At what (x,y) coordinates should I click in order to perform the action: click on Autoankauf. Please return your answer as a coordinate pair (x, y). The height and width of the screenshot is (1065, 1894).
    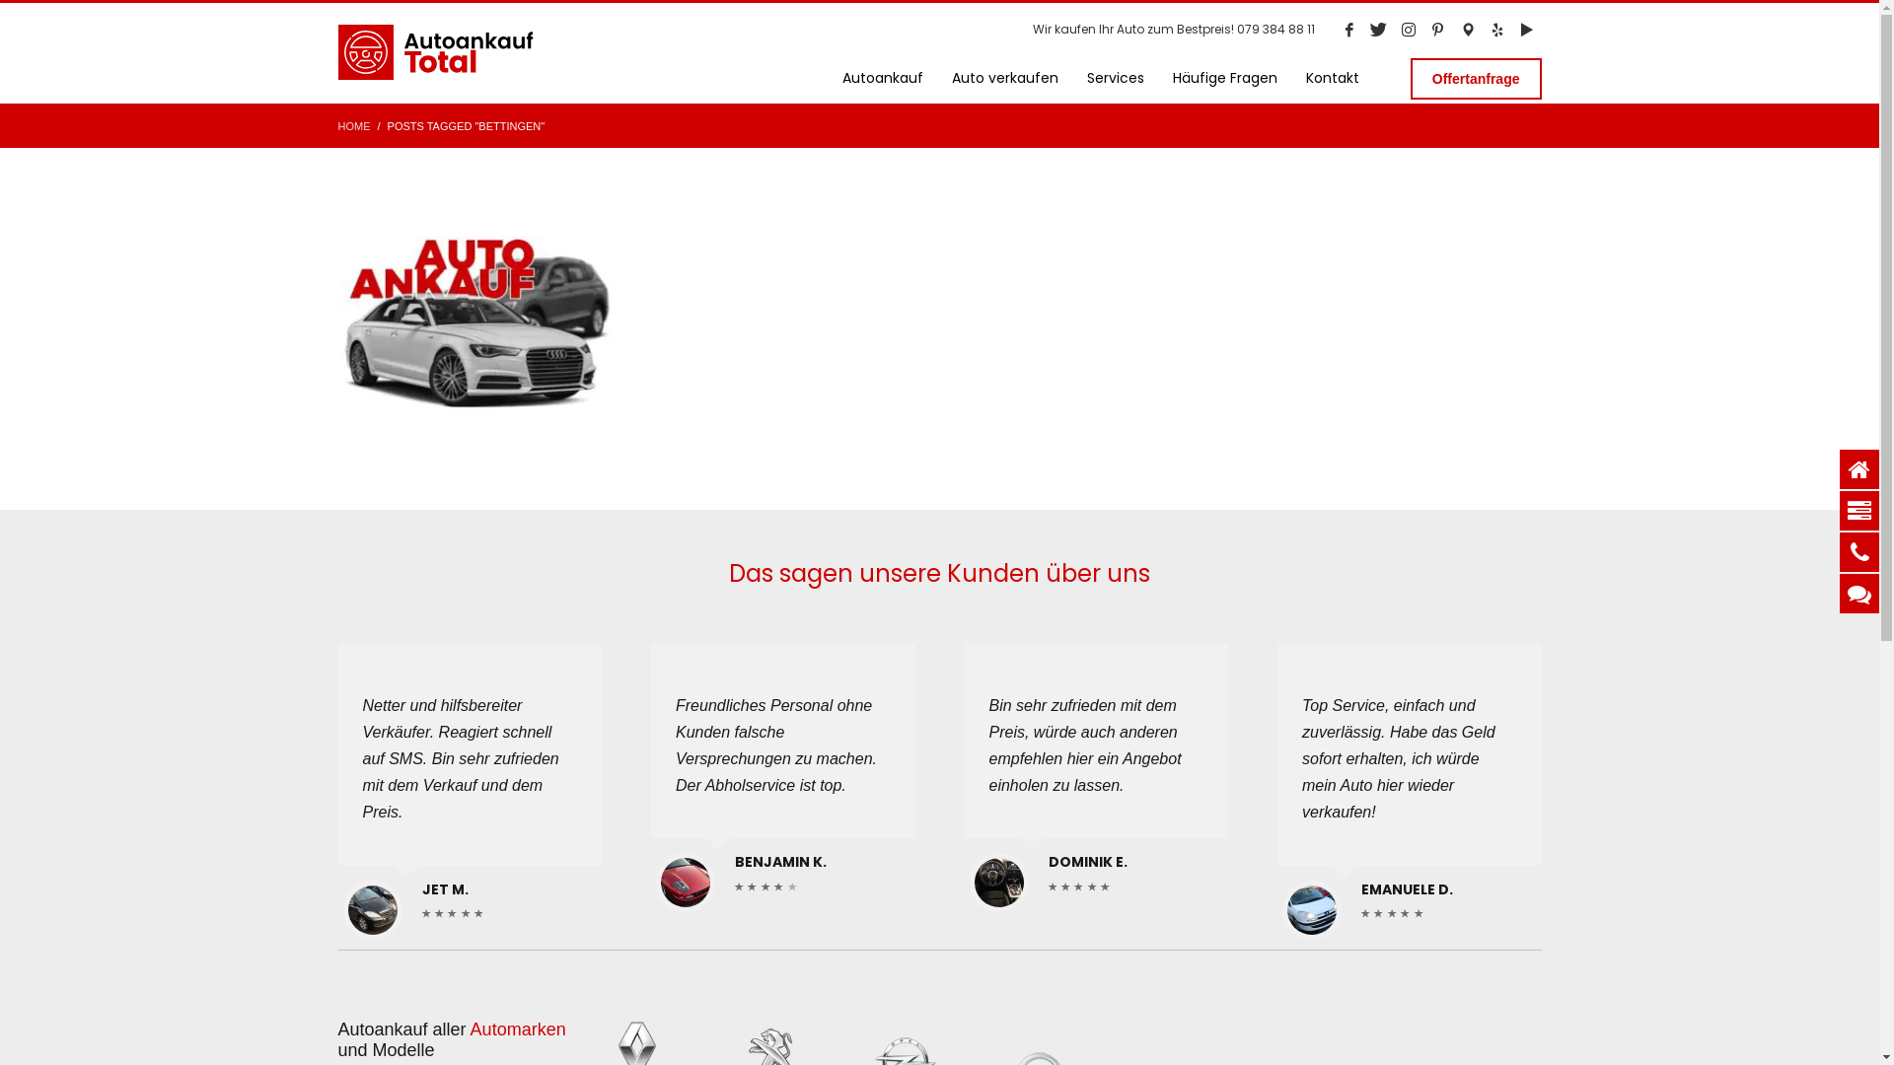
    Looking at the image, I should click on (883, 79).